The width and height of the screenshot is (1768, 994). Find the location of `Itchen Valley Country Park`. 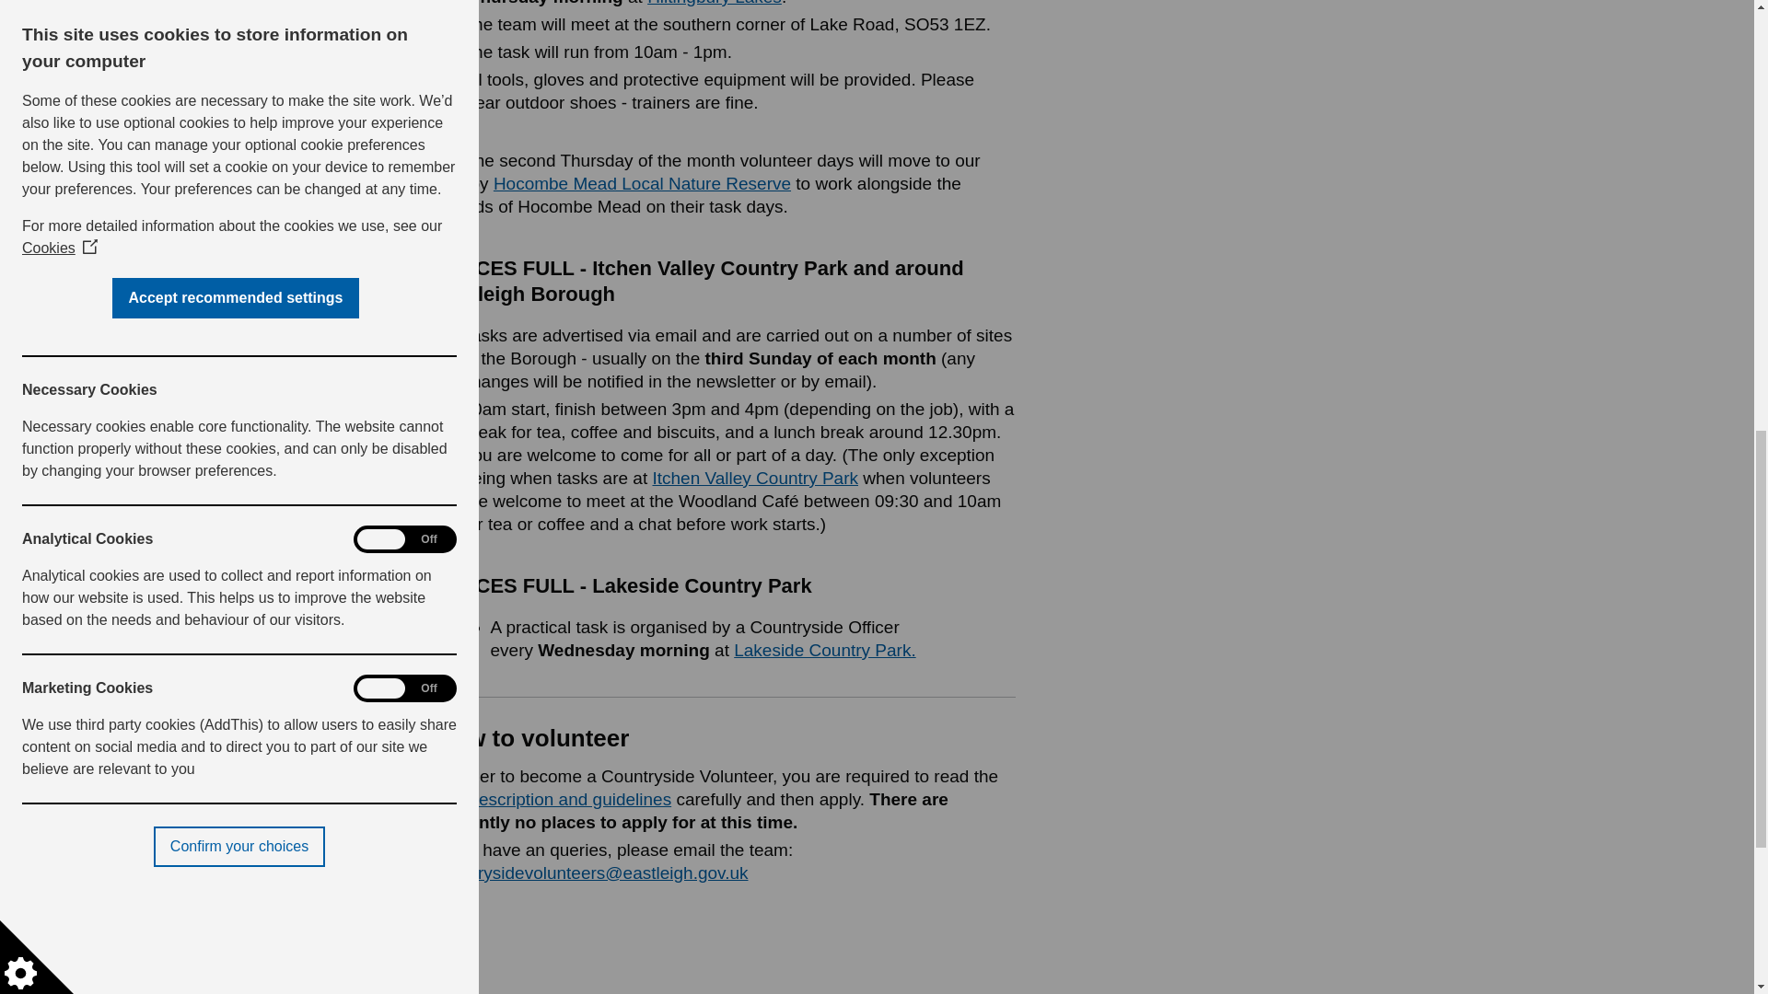

Itchen Valley Country Park is located at coordinates (755, 478).